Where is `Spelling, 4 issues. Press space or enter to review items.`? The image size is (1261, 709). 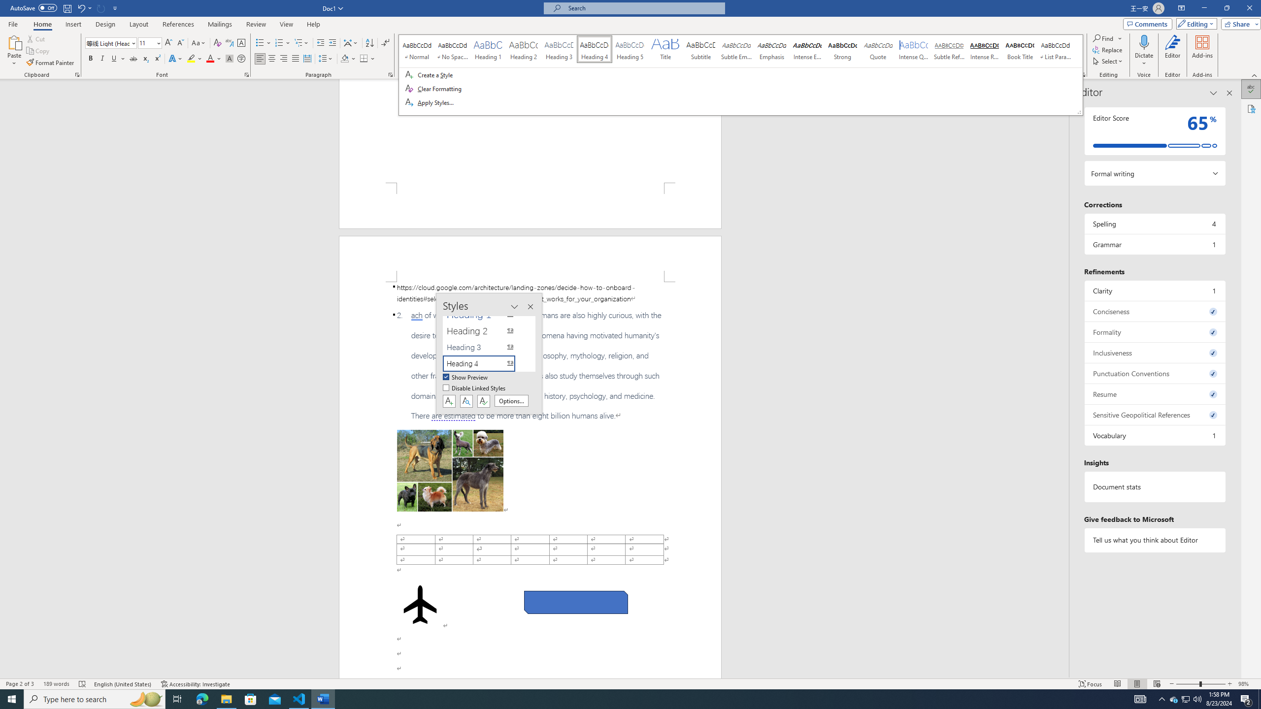
Spelling, 4 issues. Press space or enter to review items. is located at coordinates (1155, 224).